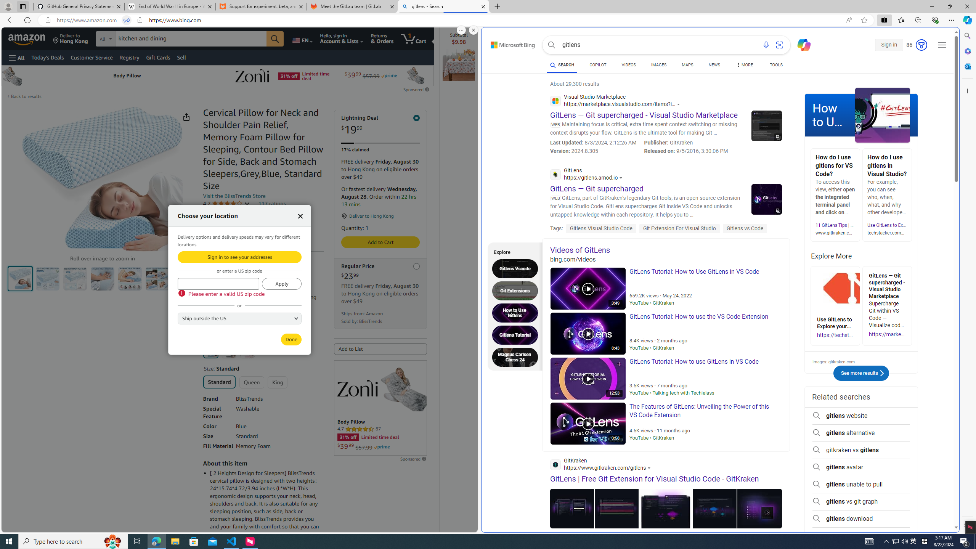 The width and height of the screenshot is (976, 549). I want to click on gitlens free alternative, so click(860, 536).